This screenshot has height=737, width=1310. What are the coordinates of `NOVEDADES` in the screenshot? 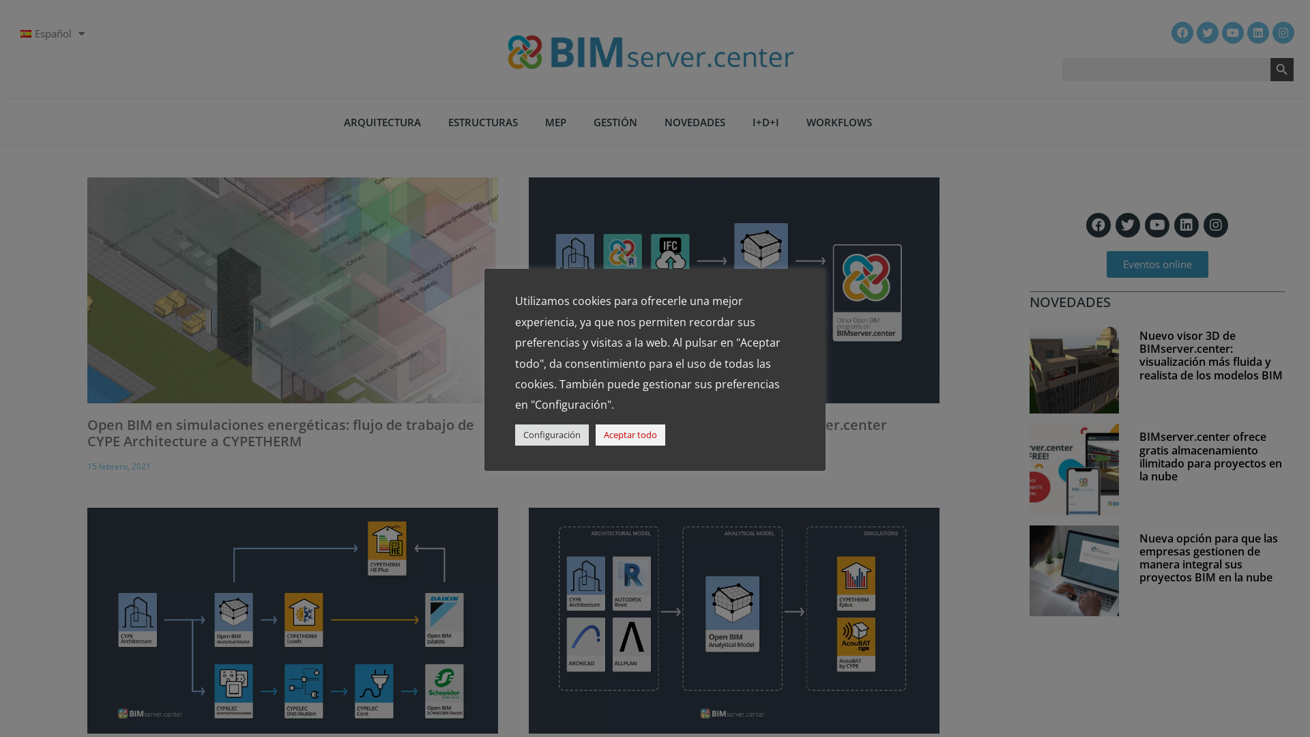 It's located at (695, 121).